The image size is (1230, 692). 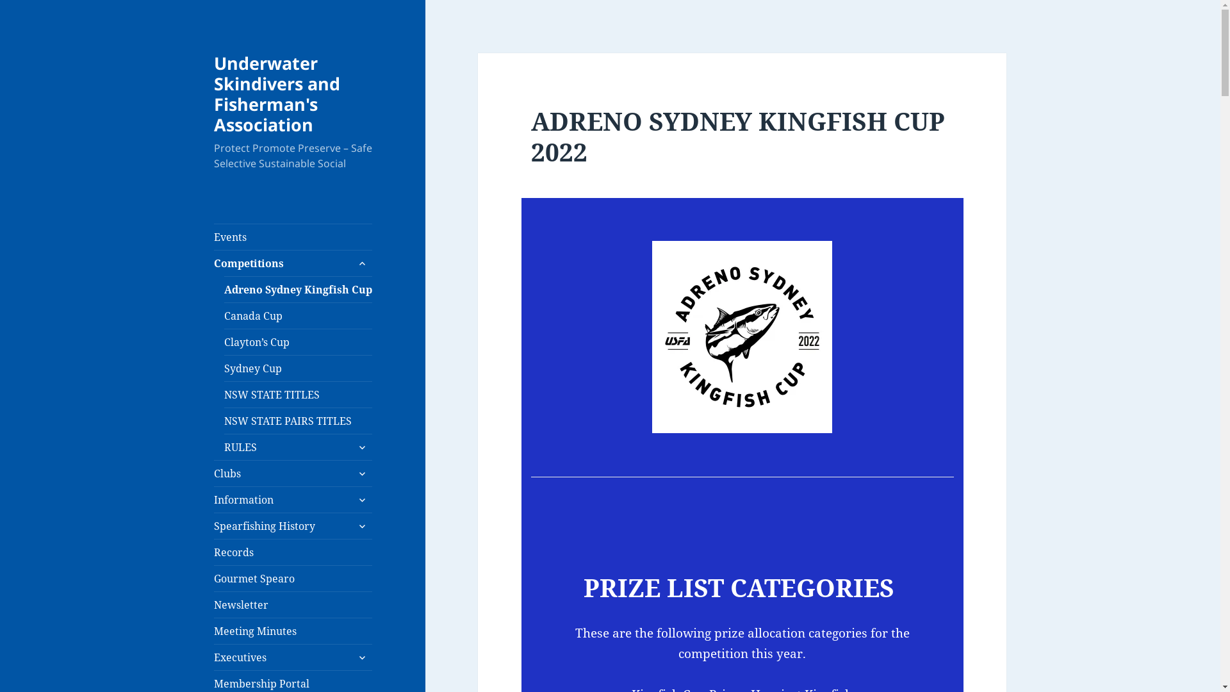 I want to click on expand child menu, so click(x=362, y=263).